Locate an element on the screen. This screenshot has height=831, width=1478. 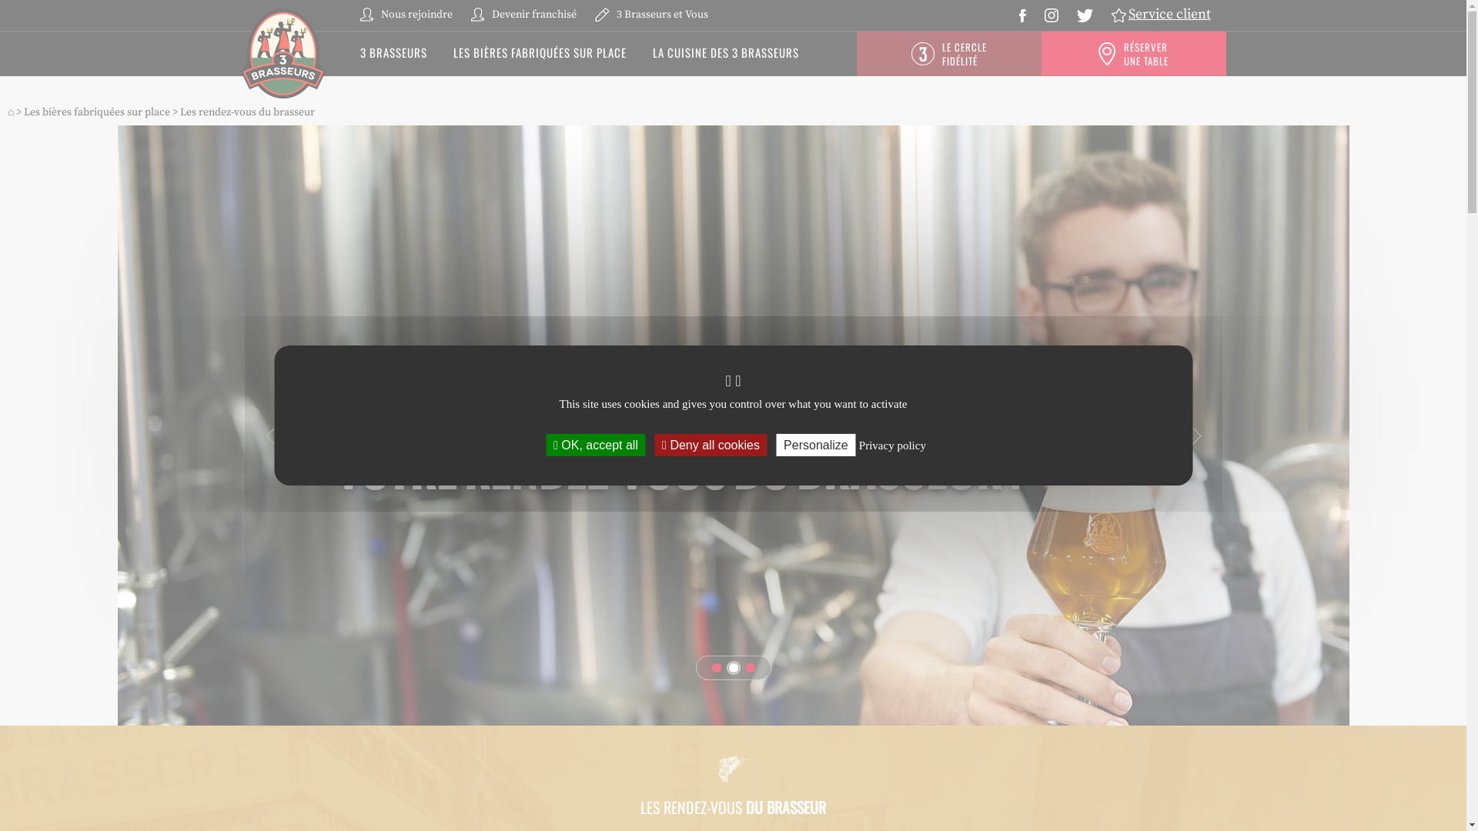
3 BRASSEURS is located at coordinates (394, 52).